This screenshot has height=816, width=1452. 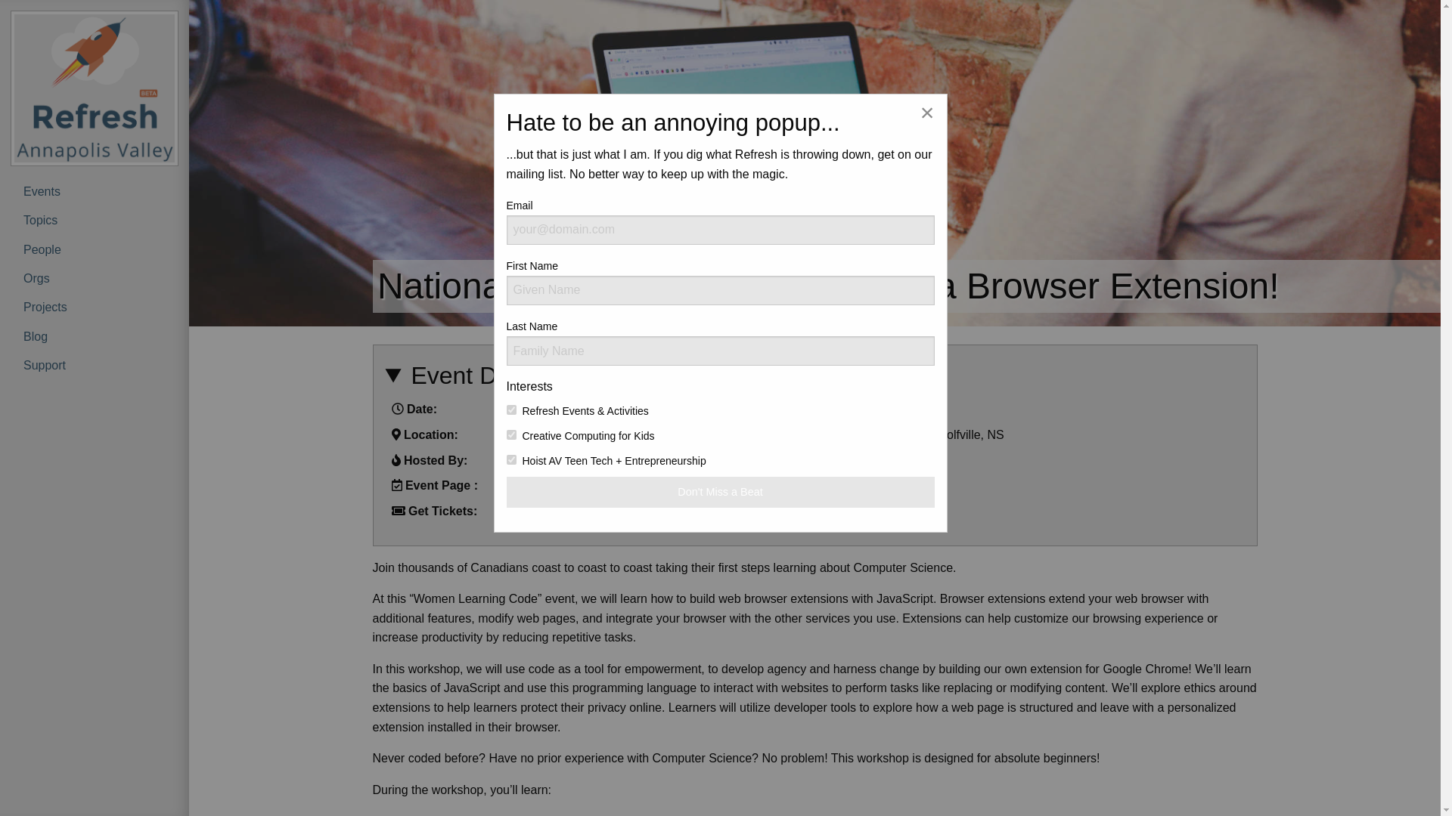 I want to click on on, so click(x=511, y=459).